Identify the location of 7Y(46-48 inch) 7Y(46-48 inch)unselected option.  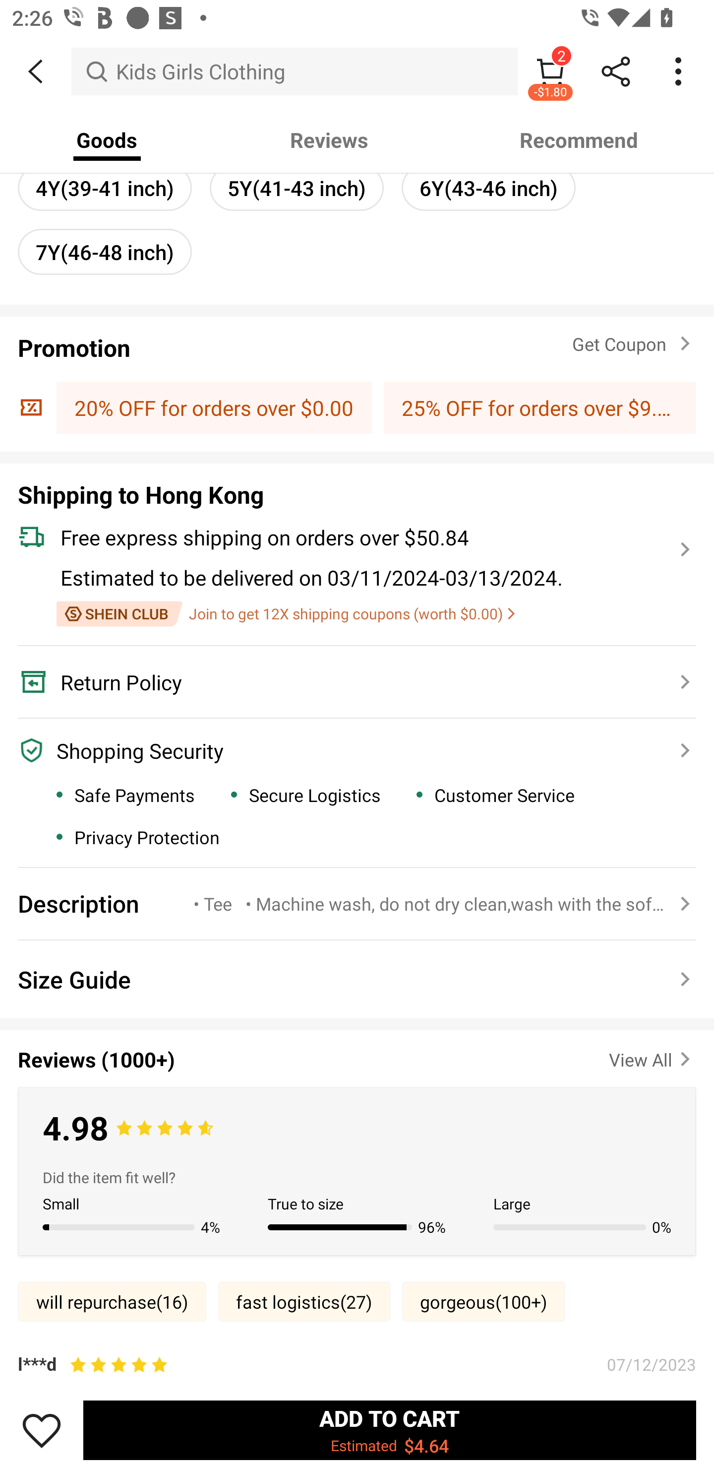
(105, 252).